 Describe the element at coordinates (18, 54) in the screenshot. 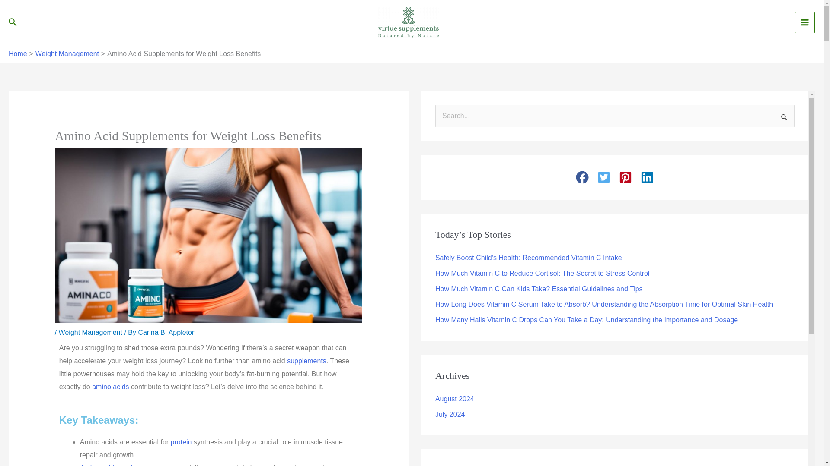

I see `Home` at that location.